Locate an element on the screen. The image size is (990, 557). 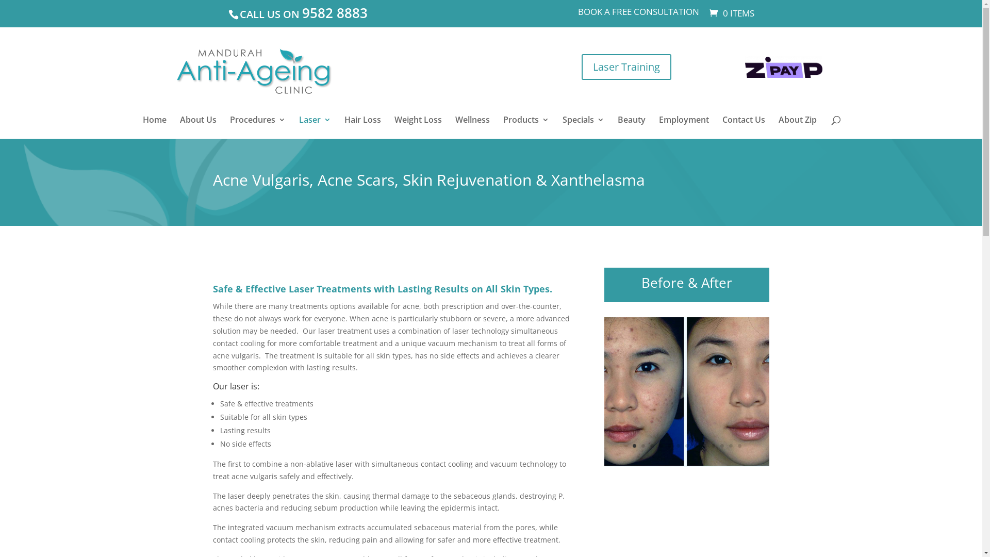
Products is located at coordinates (526, 127).